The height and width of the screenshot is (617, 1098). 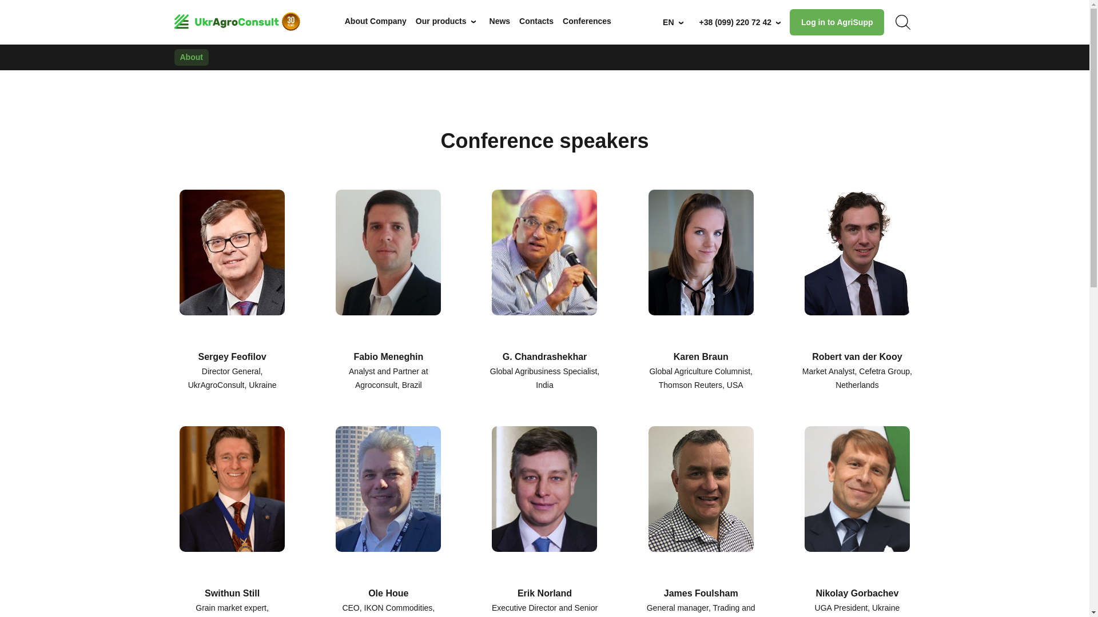 What do you see at coordinates (500, 21) in the screenshot?
I see `News` at bounding box center [500, 21].